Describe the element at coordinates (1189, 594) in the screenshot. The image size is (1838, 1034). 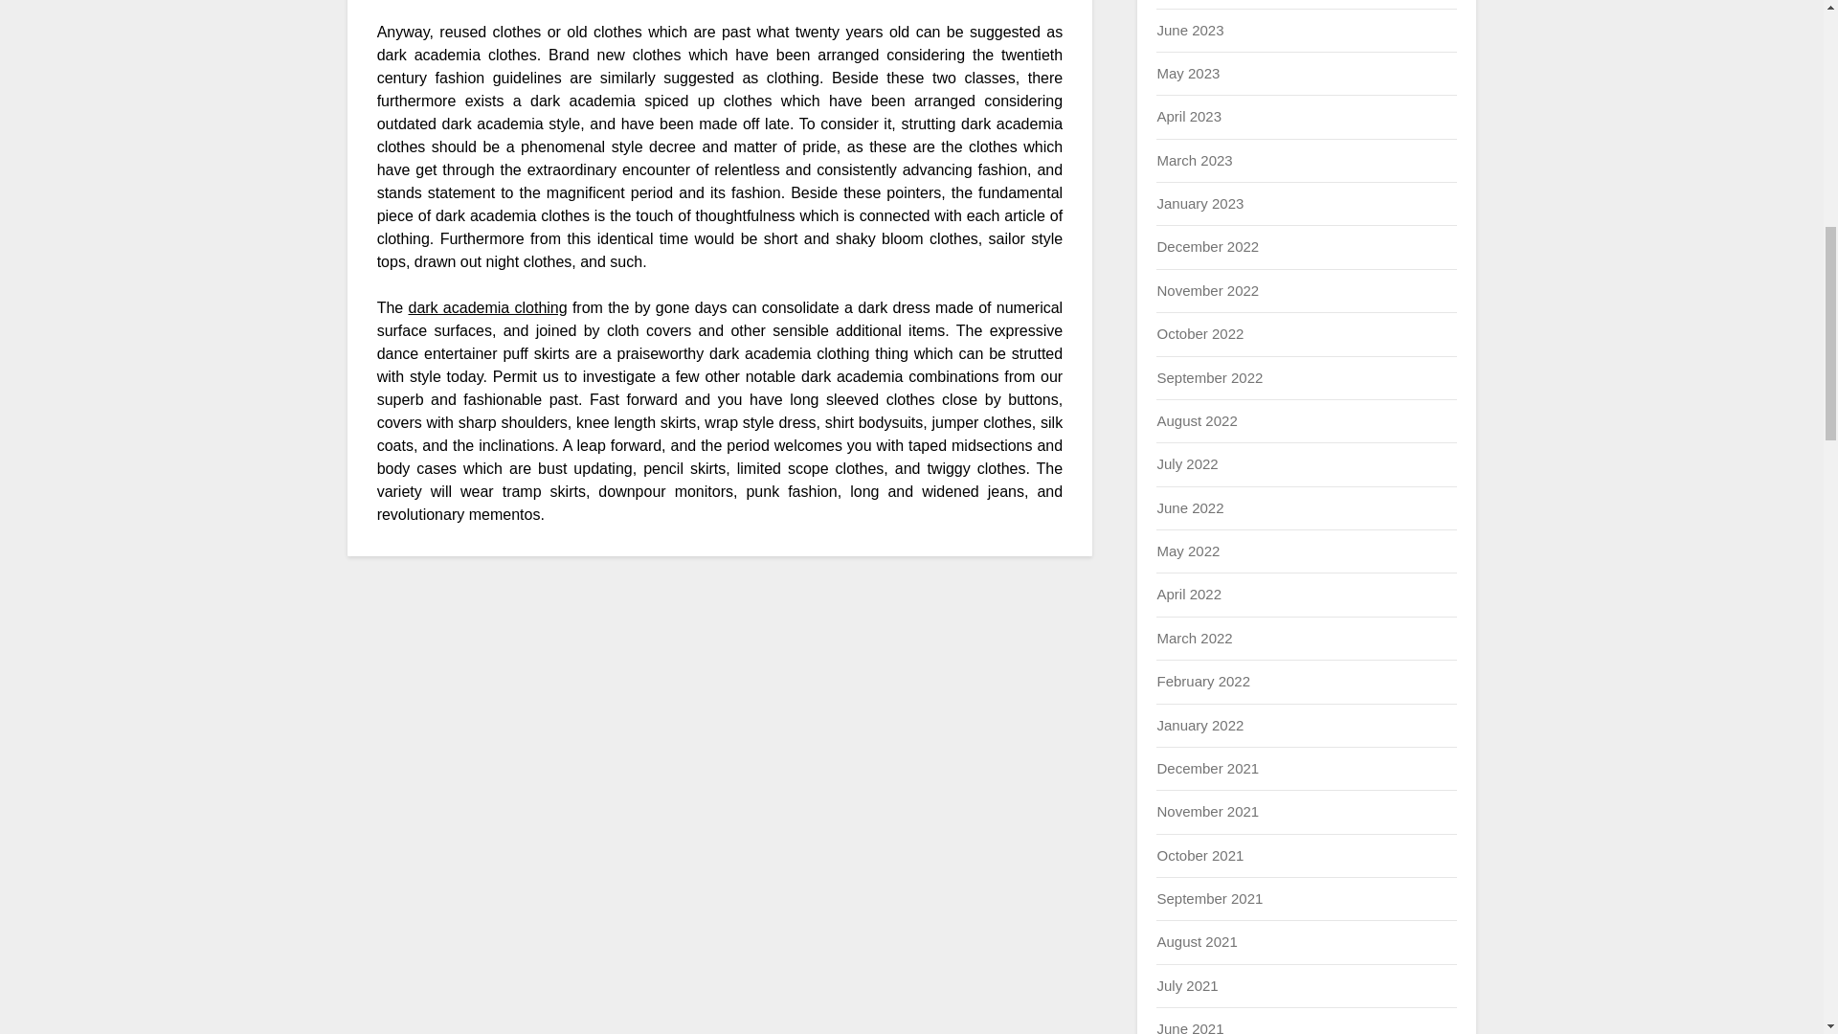
I see `April 2022` at that location.